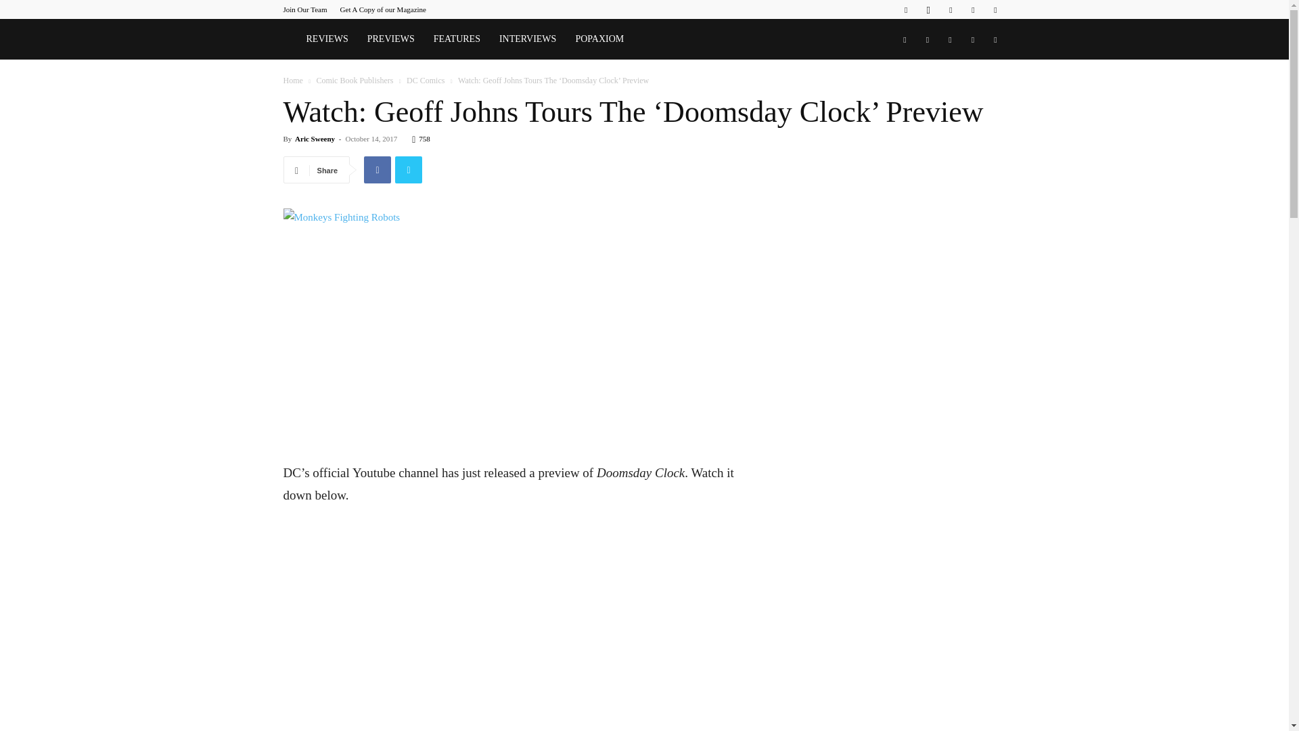 The height and width of the screenshot is (731, 1299). Describe the element at coordinates (391, 39) in the screenshot. I see `PREVIEWS` at that location.